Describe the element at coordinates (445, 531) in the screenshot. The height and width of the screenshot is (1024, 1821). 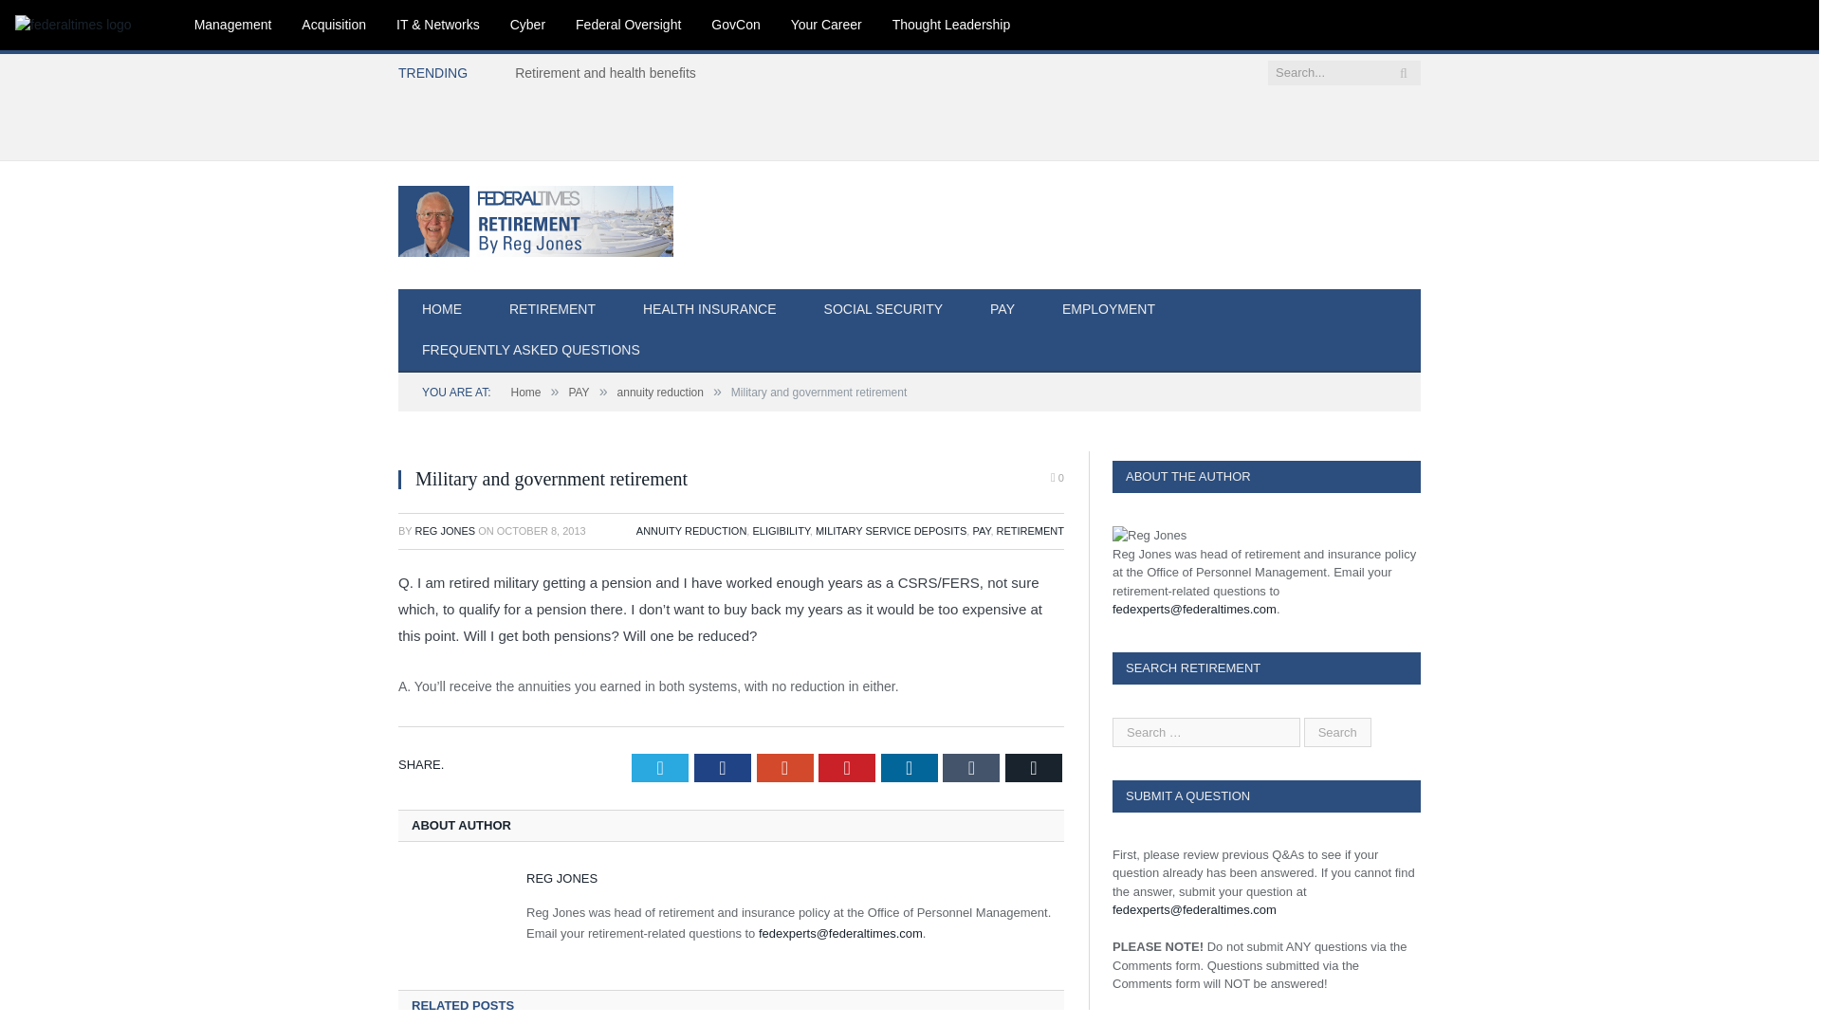
I see `Posts by Reg Jones` at that location.